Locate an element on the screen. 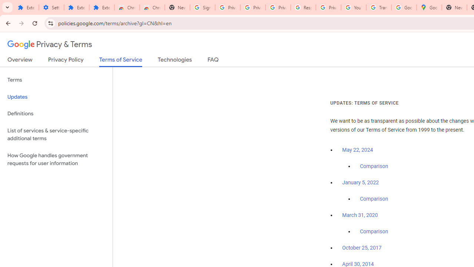 Image resolution: width=474 pixels, height=267 pixels. Google Maps is located at coordinates (429, 7).